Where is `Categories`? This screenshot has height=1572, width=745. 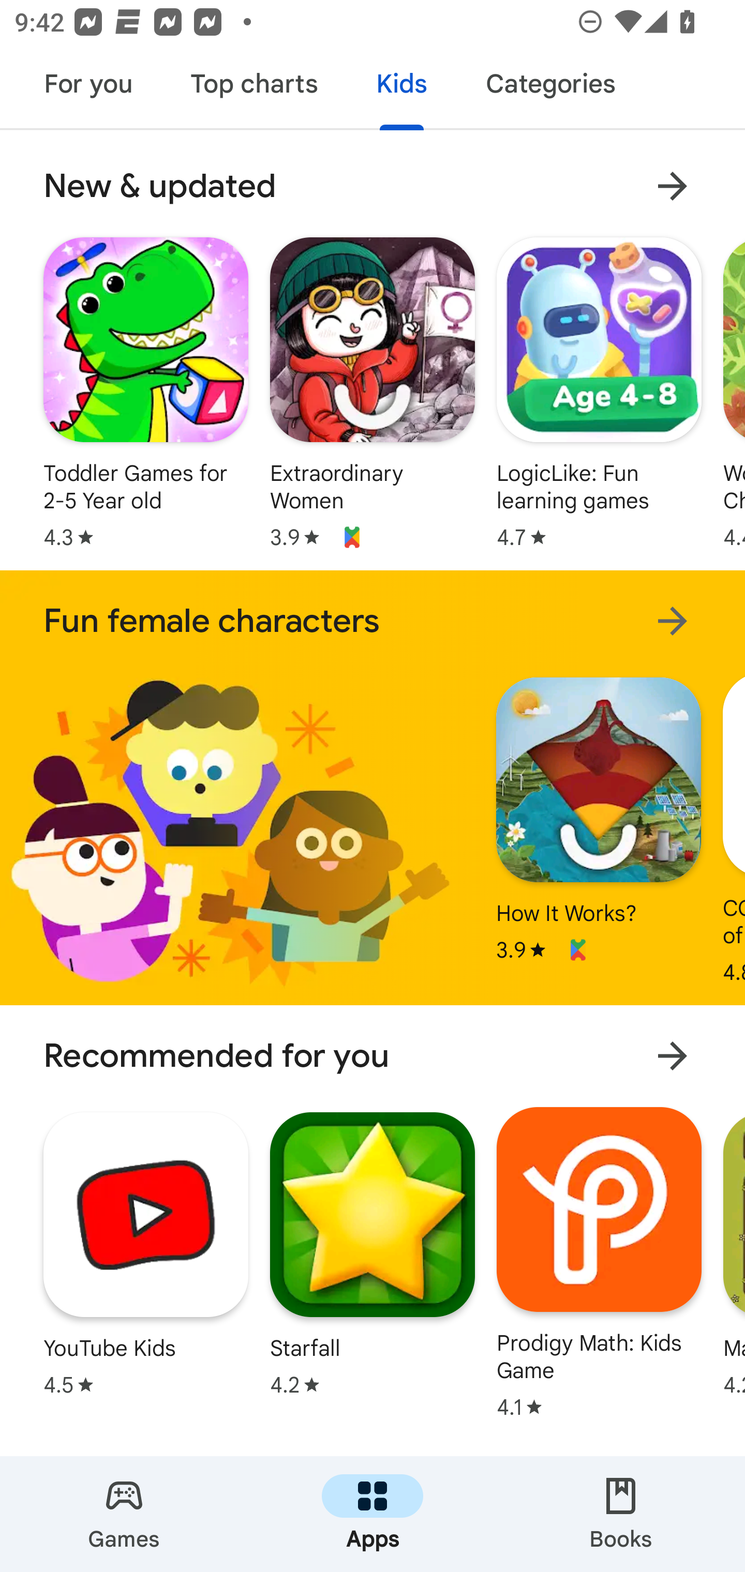
Categories is located at coordinates (550, 87).